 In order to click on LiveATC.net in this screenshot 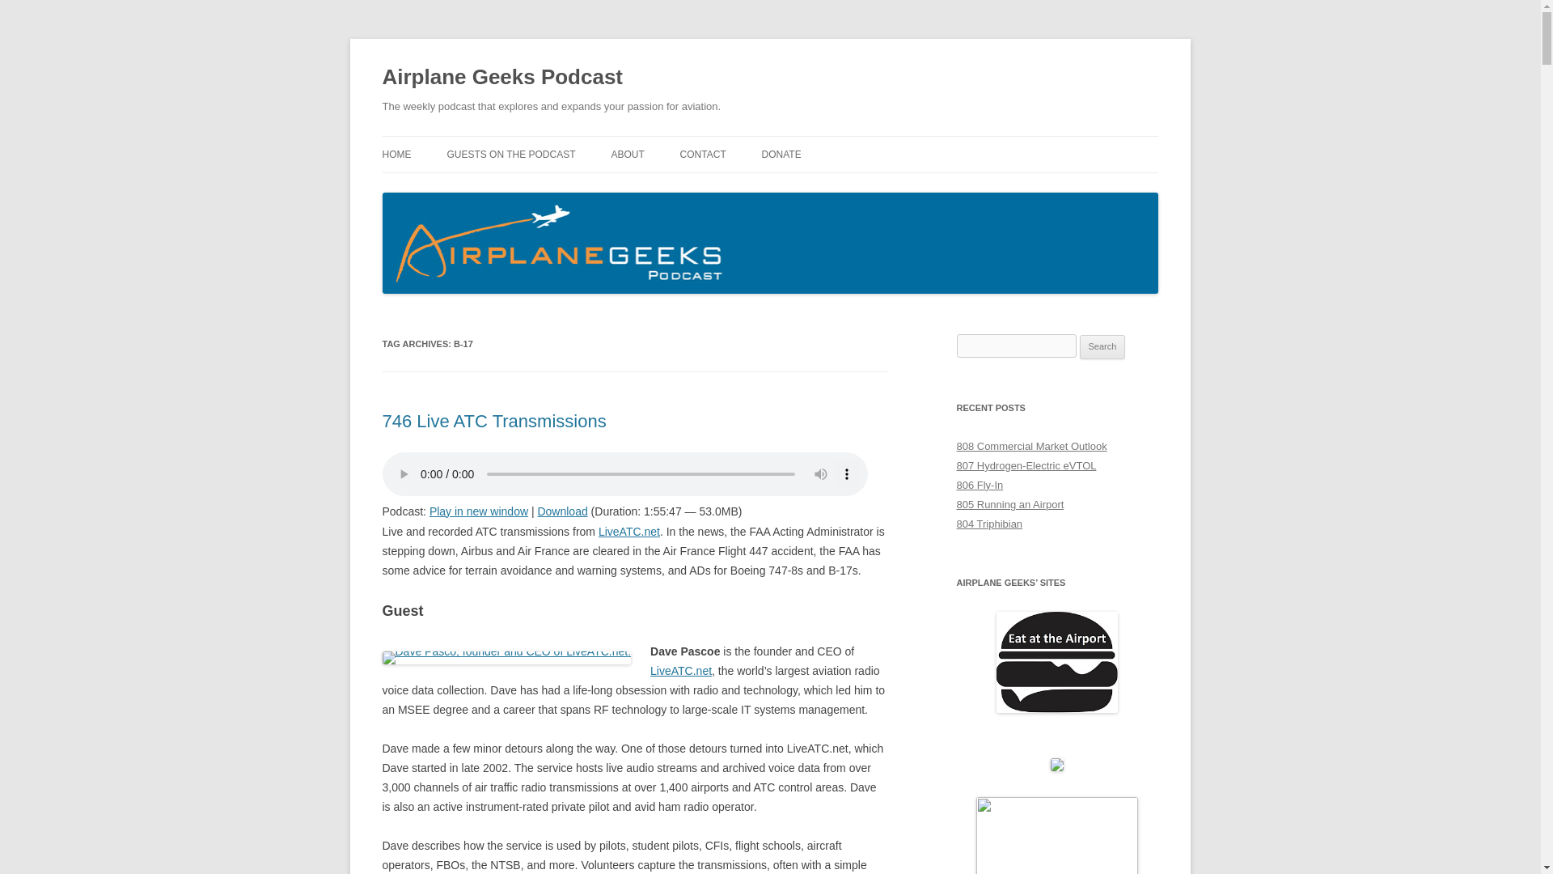, I will do `click(629, 532)`.